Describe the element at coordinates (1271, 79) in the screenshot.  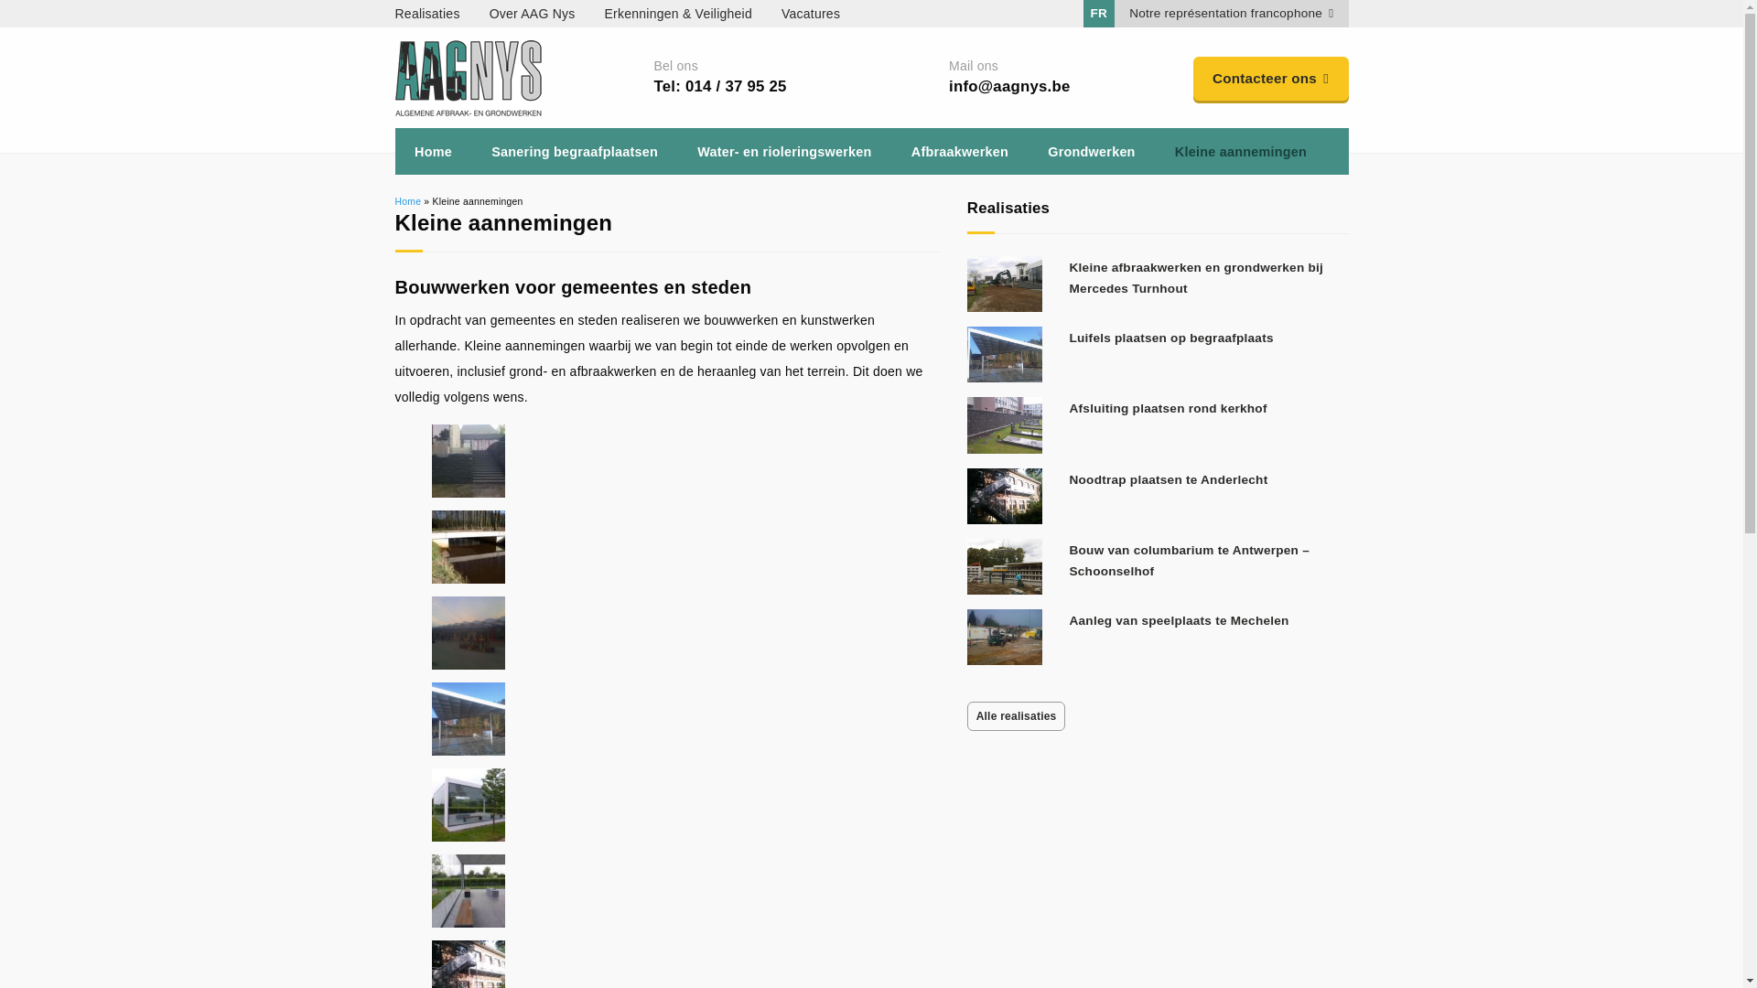
I see `Contacteer ons` at that location.